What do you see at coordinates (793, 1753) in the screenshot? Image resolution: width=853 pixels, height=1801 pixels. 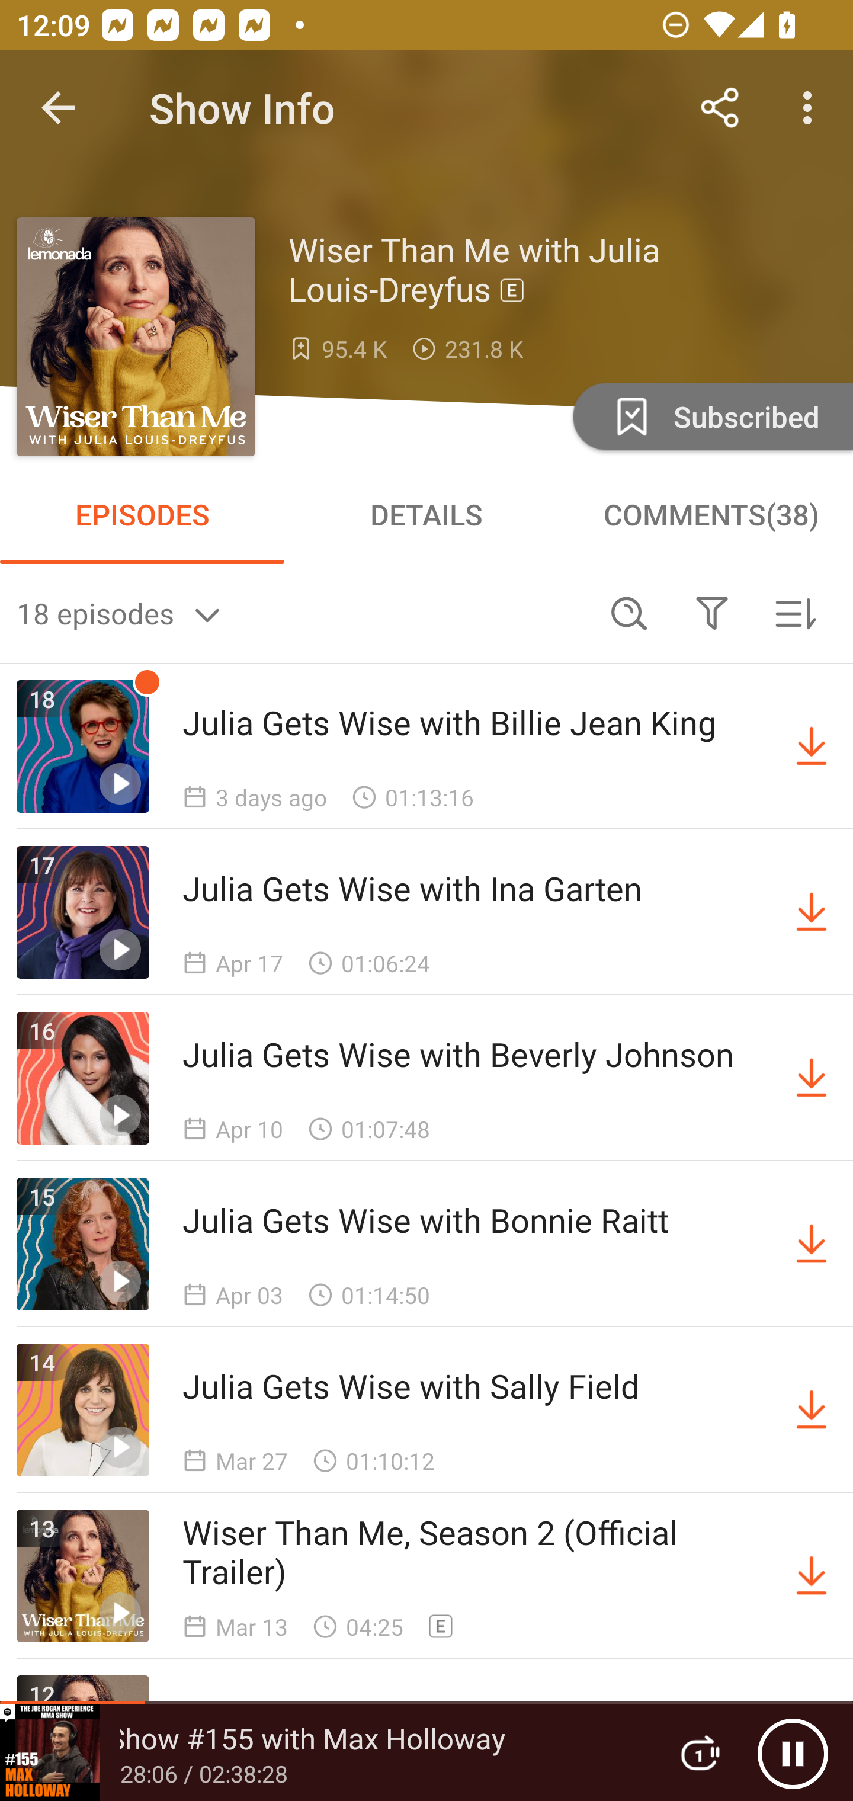 I see `Pause` at bounding box center [793, 1753].